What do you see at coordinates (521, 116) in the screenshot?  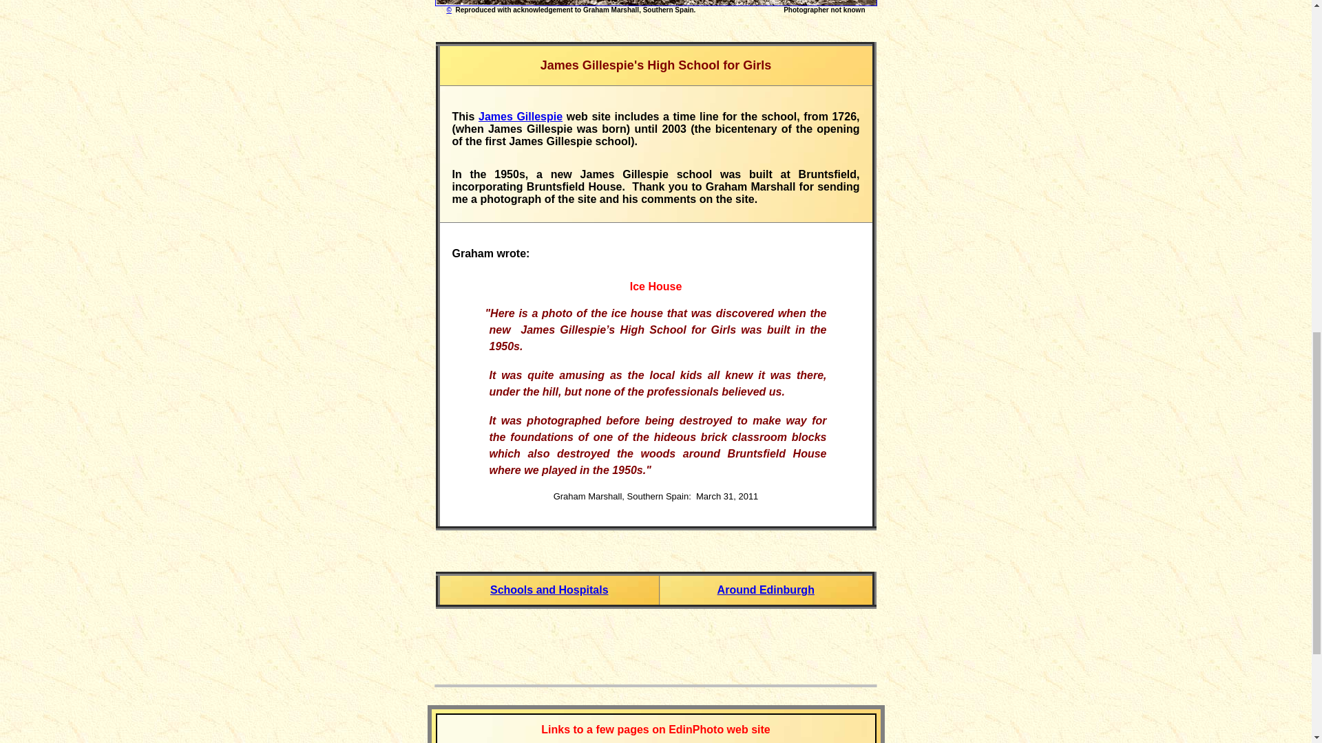 I see `James Gillespie` at bounding box center [521, 116].